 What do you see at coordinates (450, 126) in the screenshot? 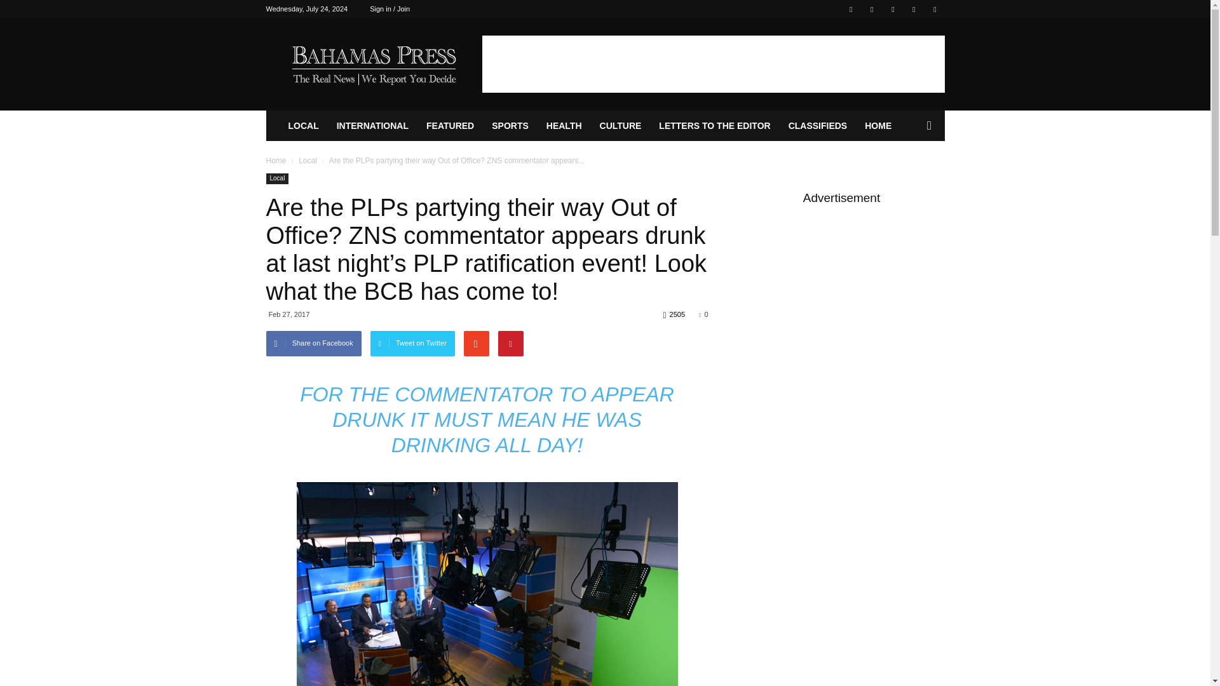
I see `FEATURED` at bounding box center [450, 126].